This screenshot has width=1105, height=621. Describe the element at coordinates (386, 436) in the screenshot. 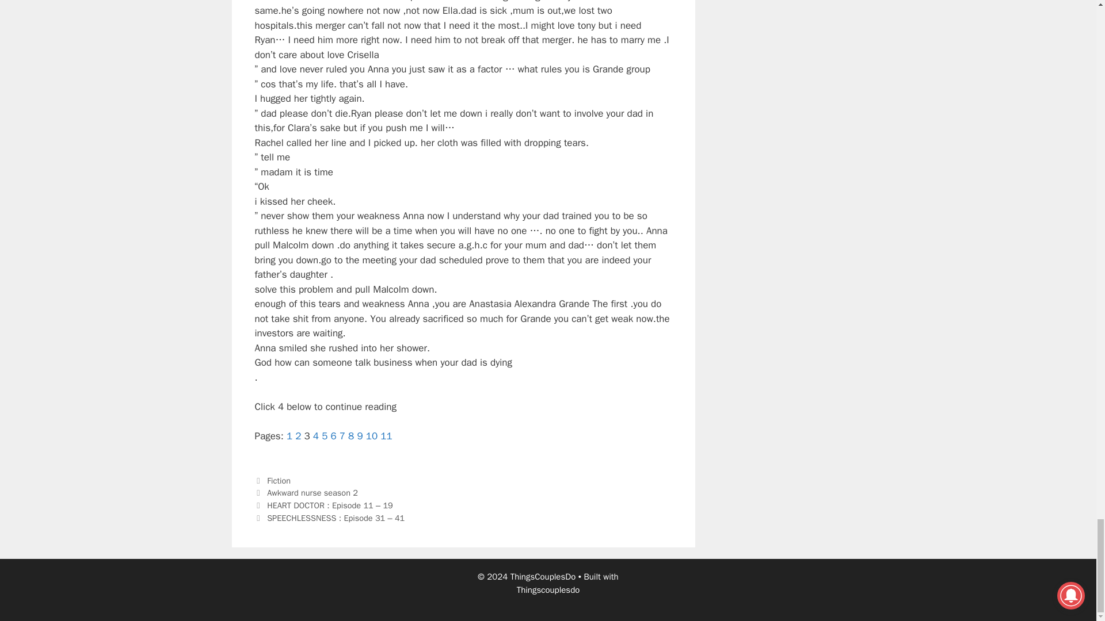

I see `11` at that location.